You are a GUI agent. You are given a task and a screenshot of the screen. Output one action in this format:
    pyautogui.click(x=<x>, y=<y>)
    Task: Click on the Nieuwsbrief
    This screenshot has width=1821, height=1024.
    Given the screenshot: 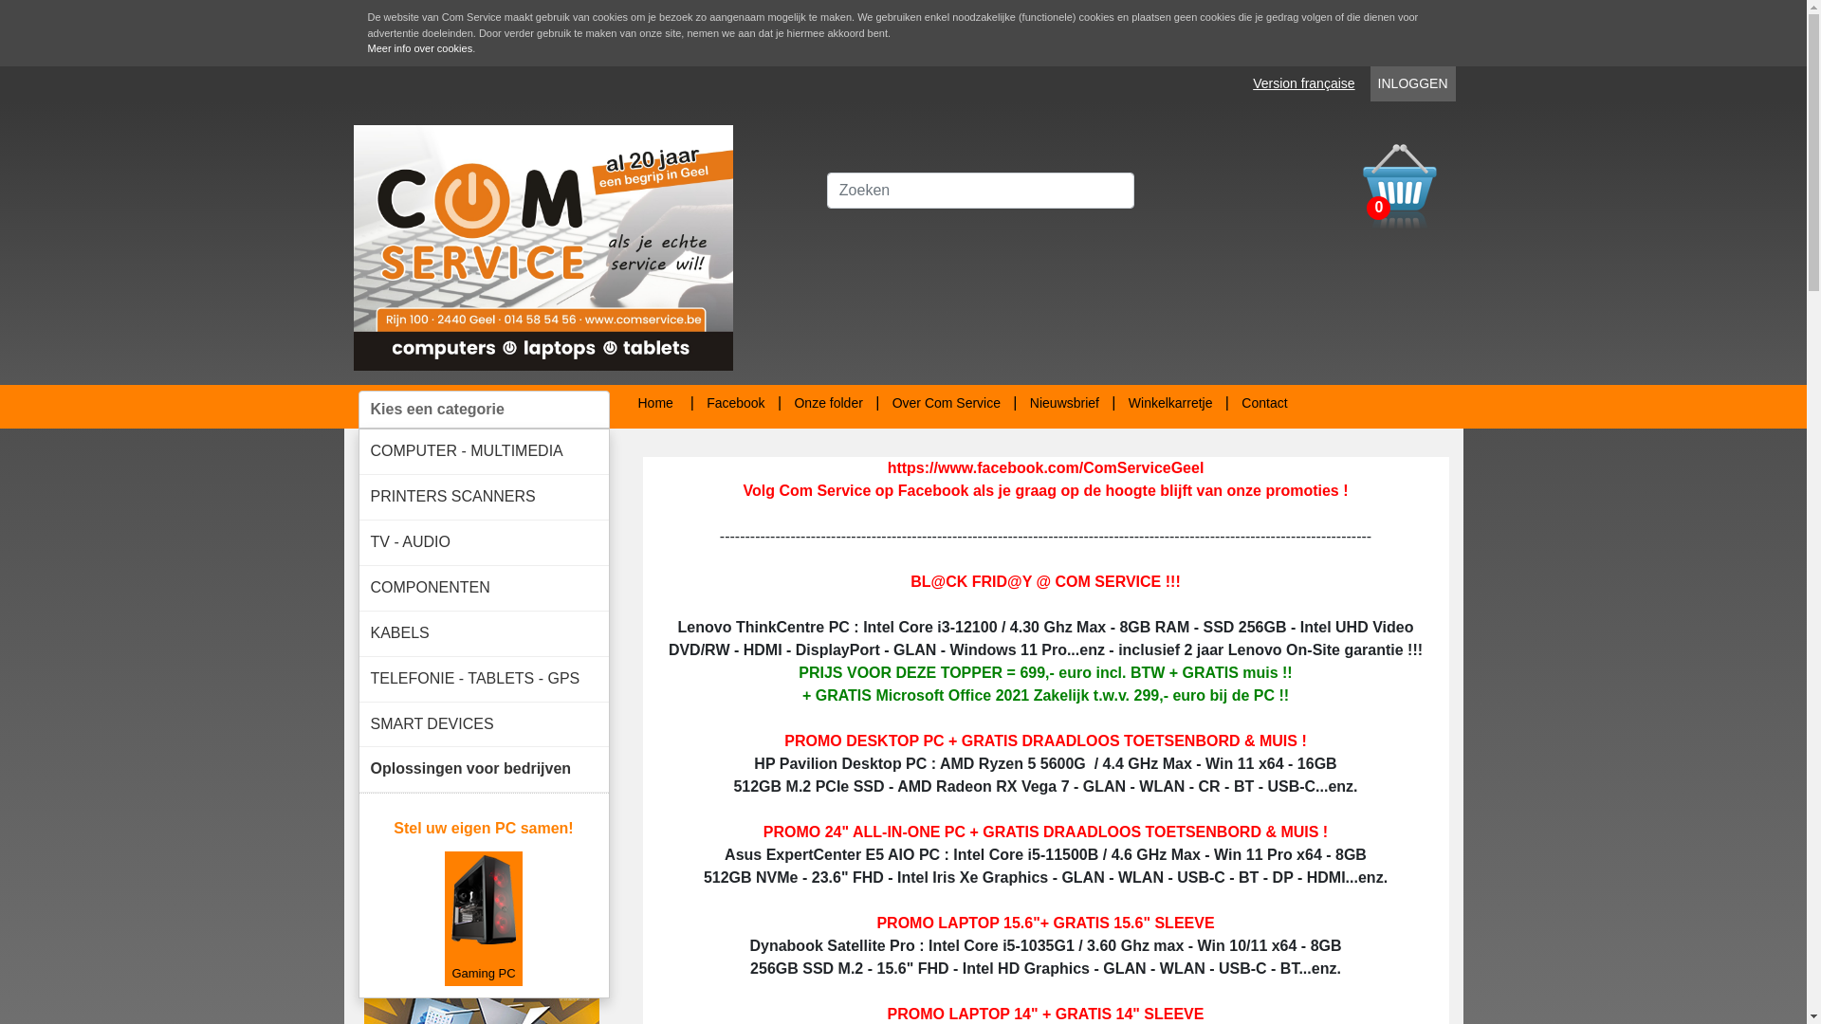 What is the action you would take?
    pyautogui.click(x=1064, y=403)
    